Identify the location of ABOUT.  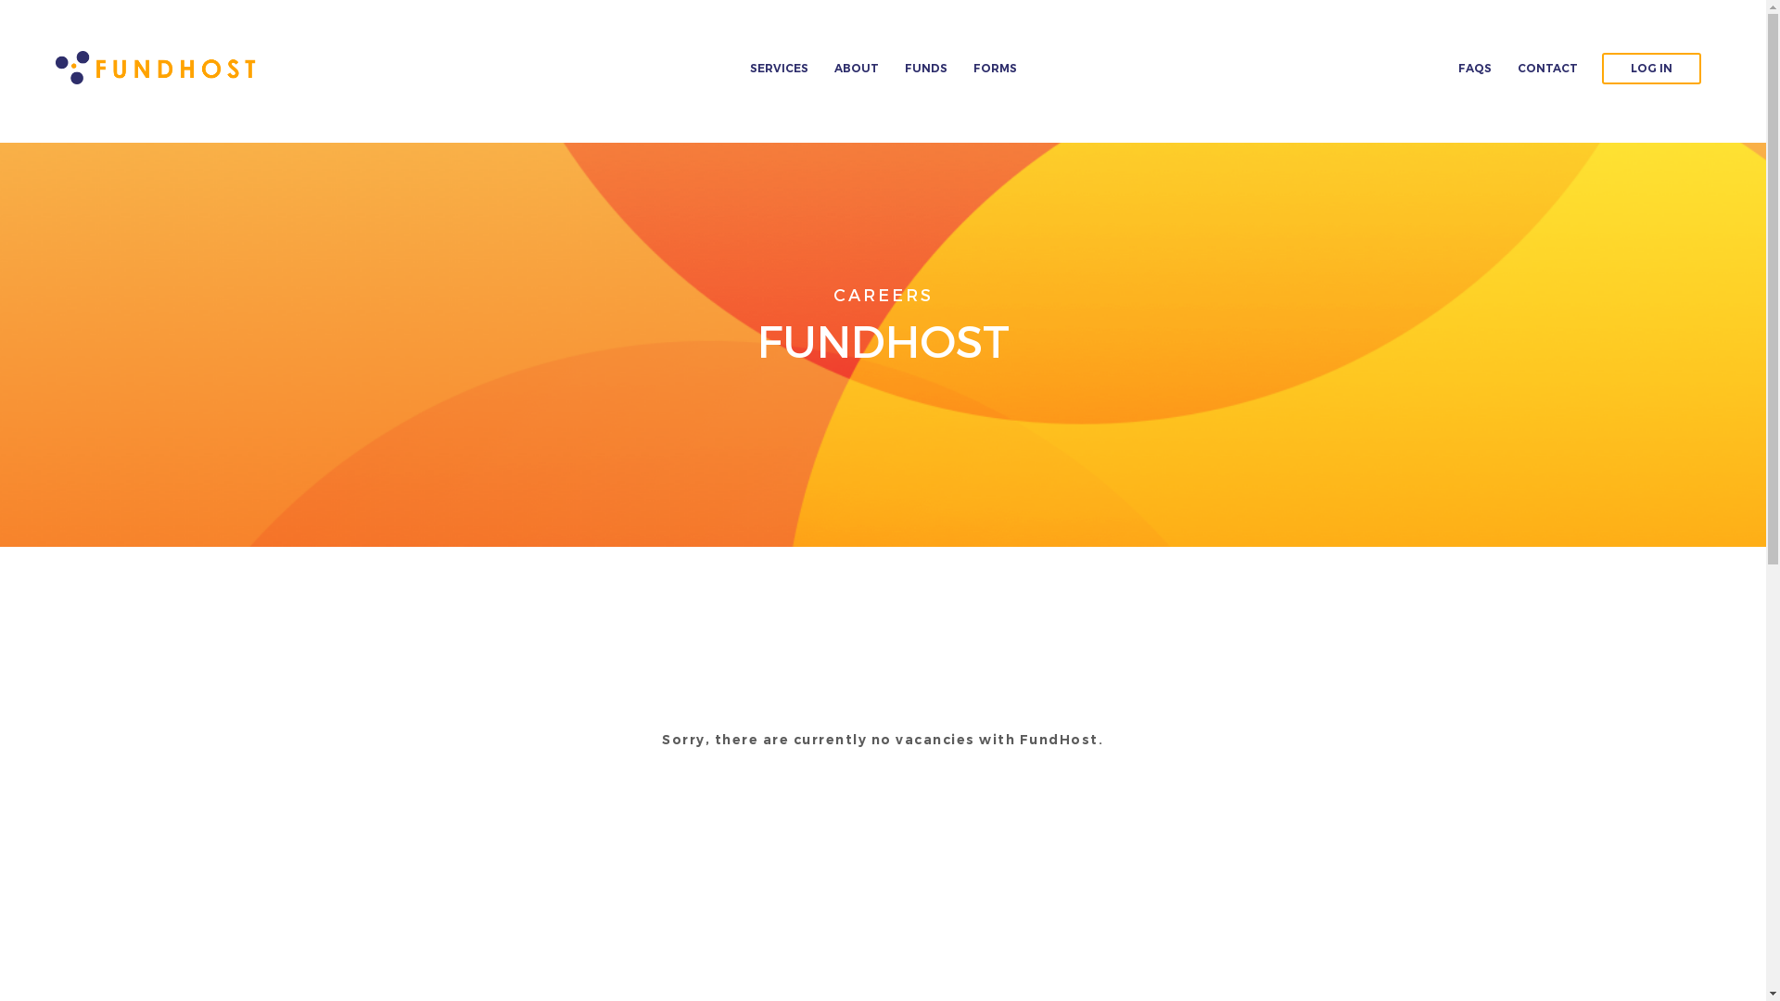
(857, 69).